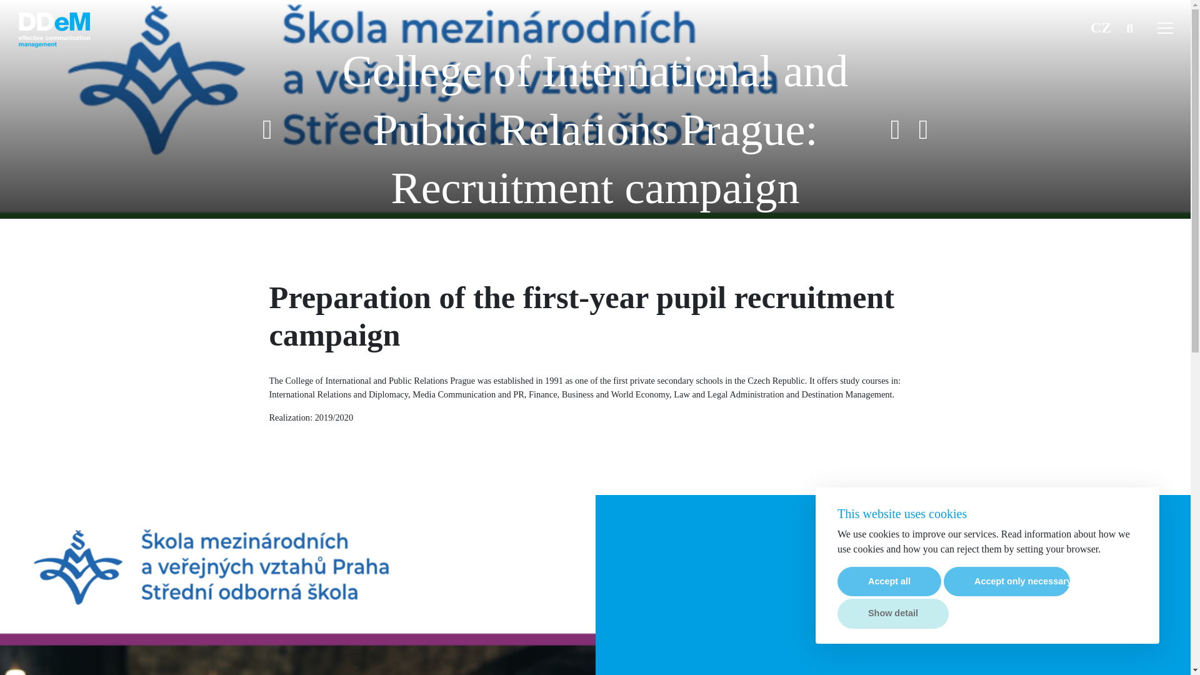  What do you see at coordinates (889, 581) in the screenshot?
I see `Accept all` at bounding box center [889, 581].